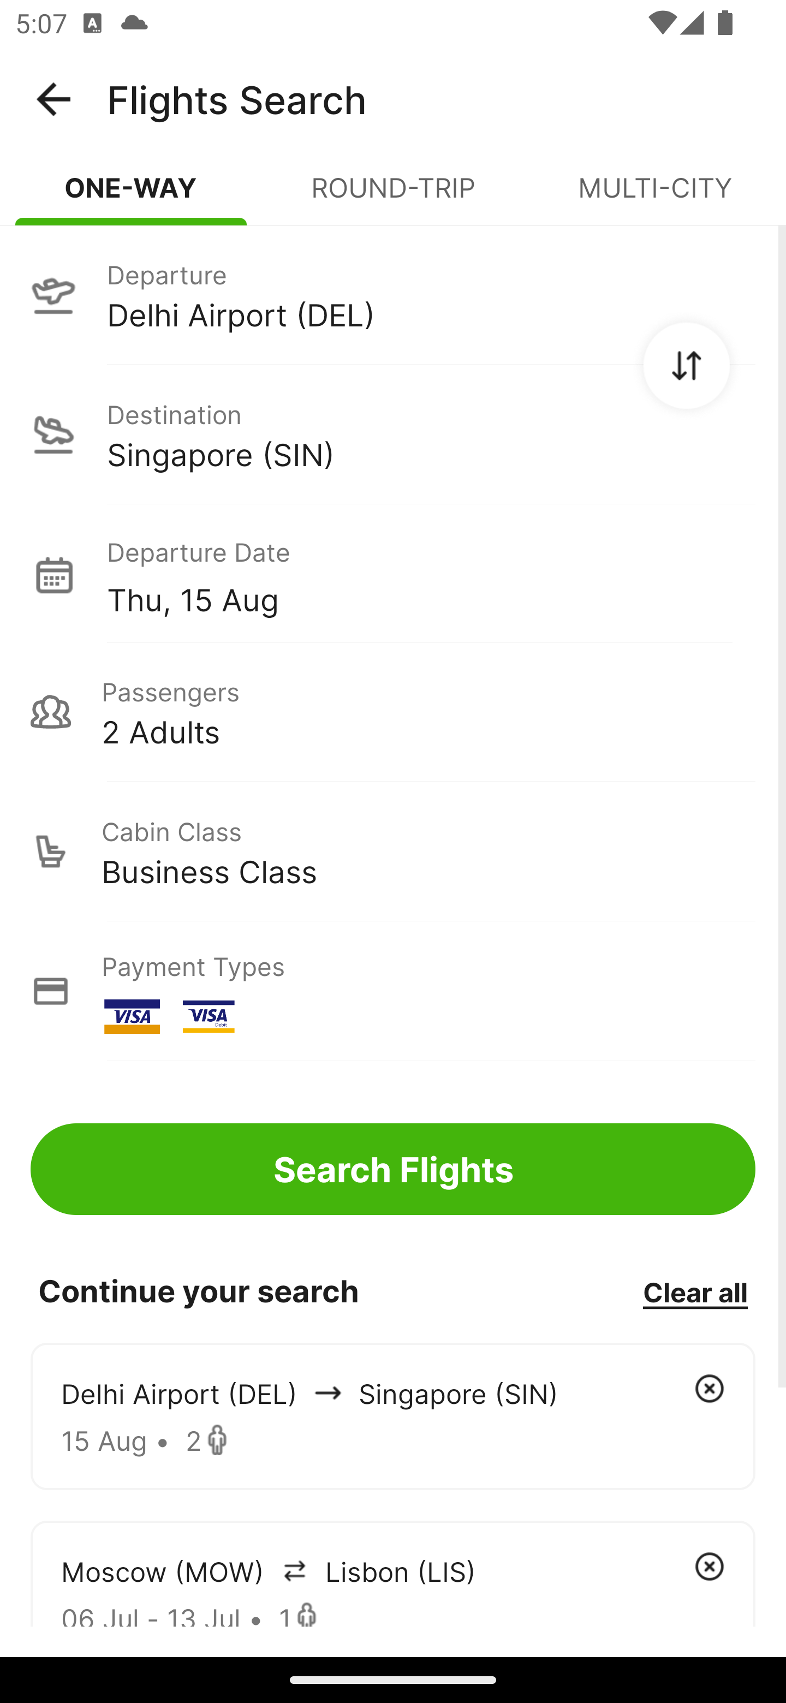  Describe the element at coordinates (393, 196) in the screenshot. I see `ROUND-TRIP` at that location.